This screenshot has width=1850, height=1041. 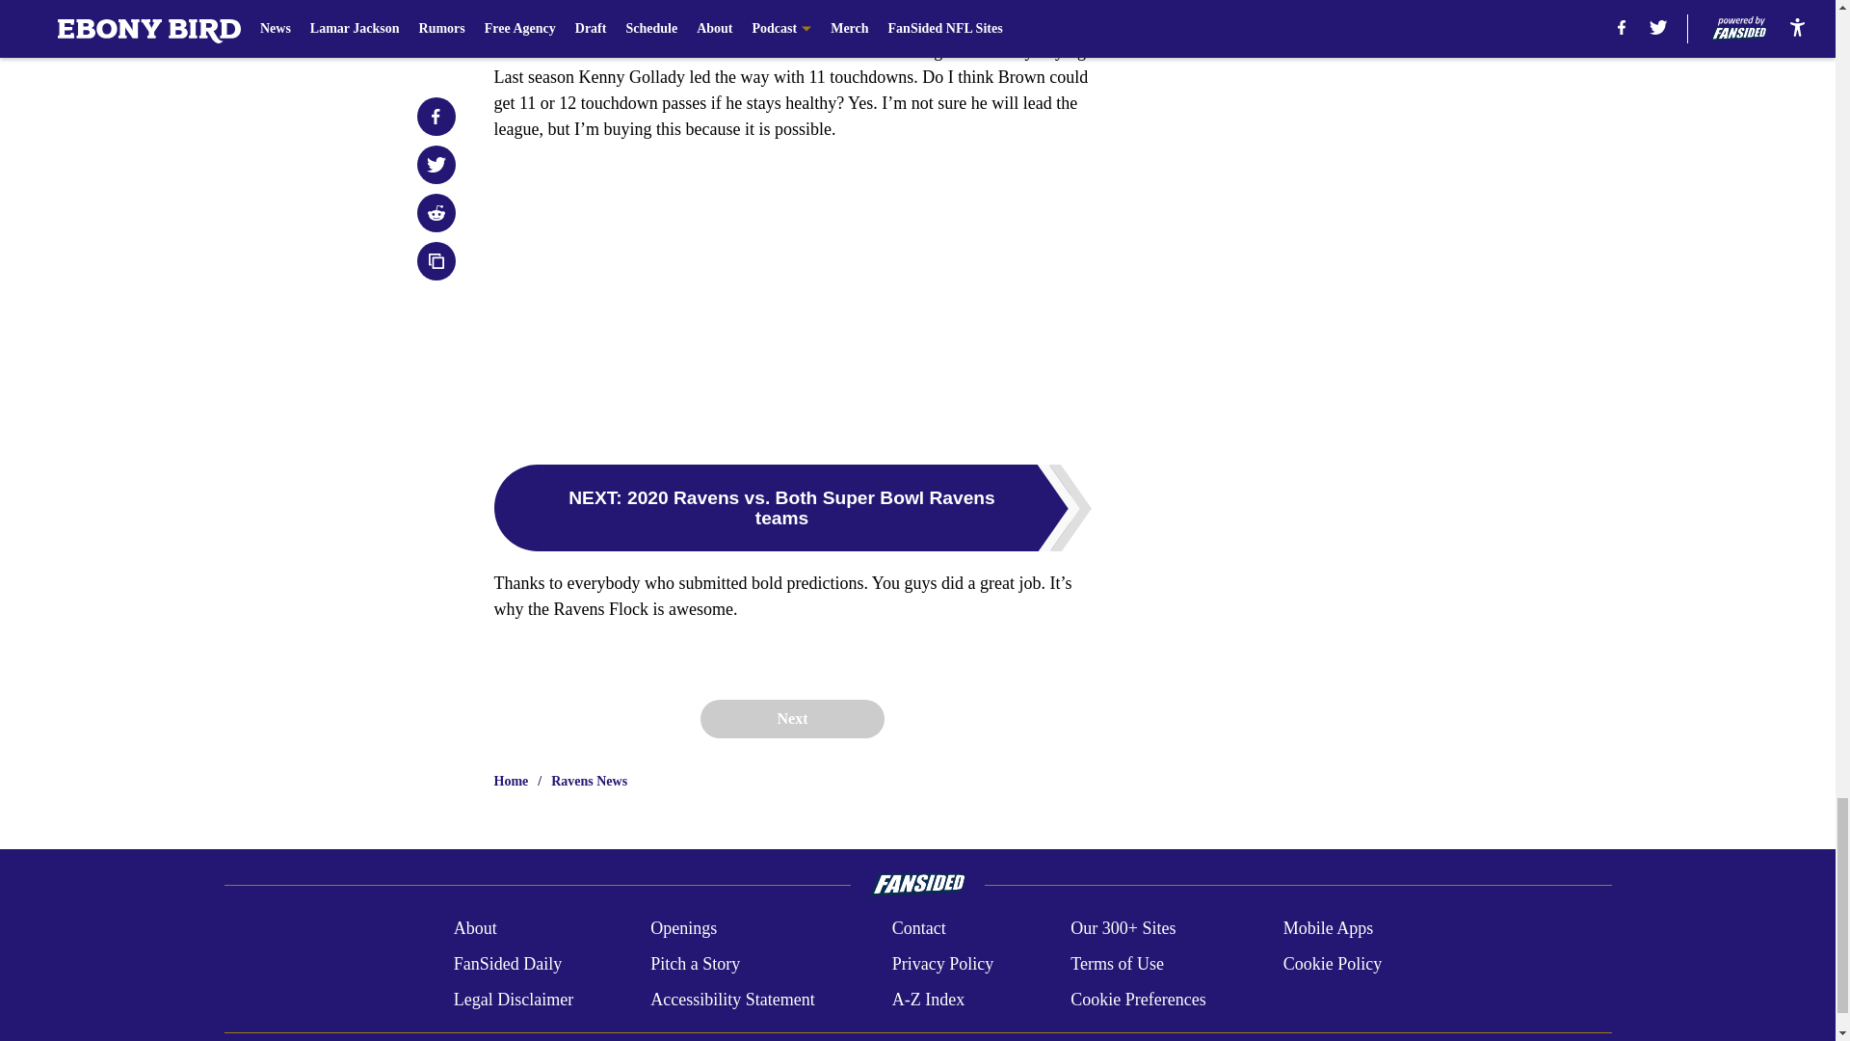 What do you see at coordinates (1329, 929) in the screenshot?
I see `Mobile Apps` at bounding box center [1329, 929].